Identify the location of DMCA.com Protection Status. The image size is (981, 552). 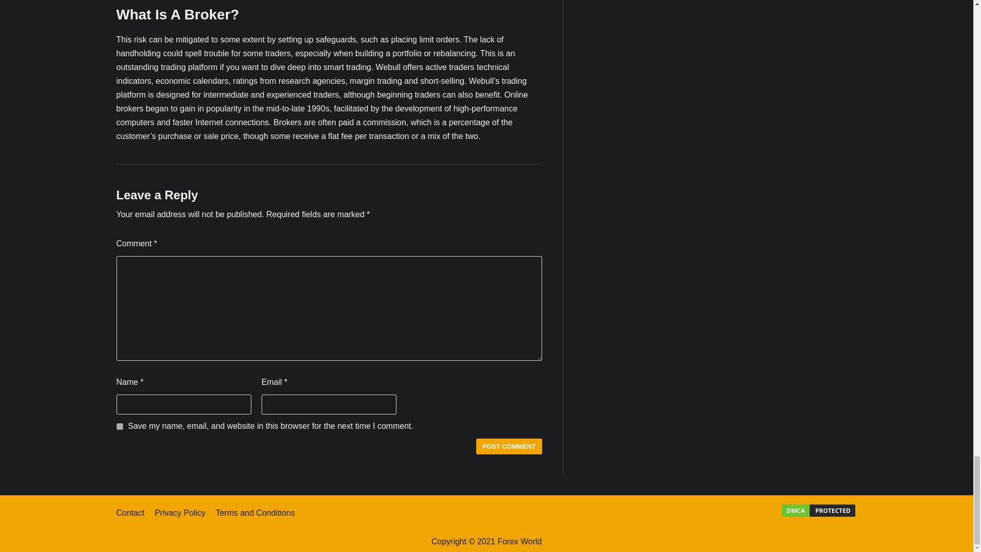
(818, 515).